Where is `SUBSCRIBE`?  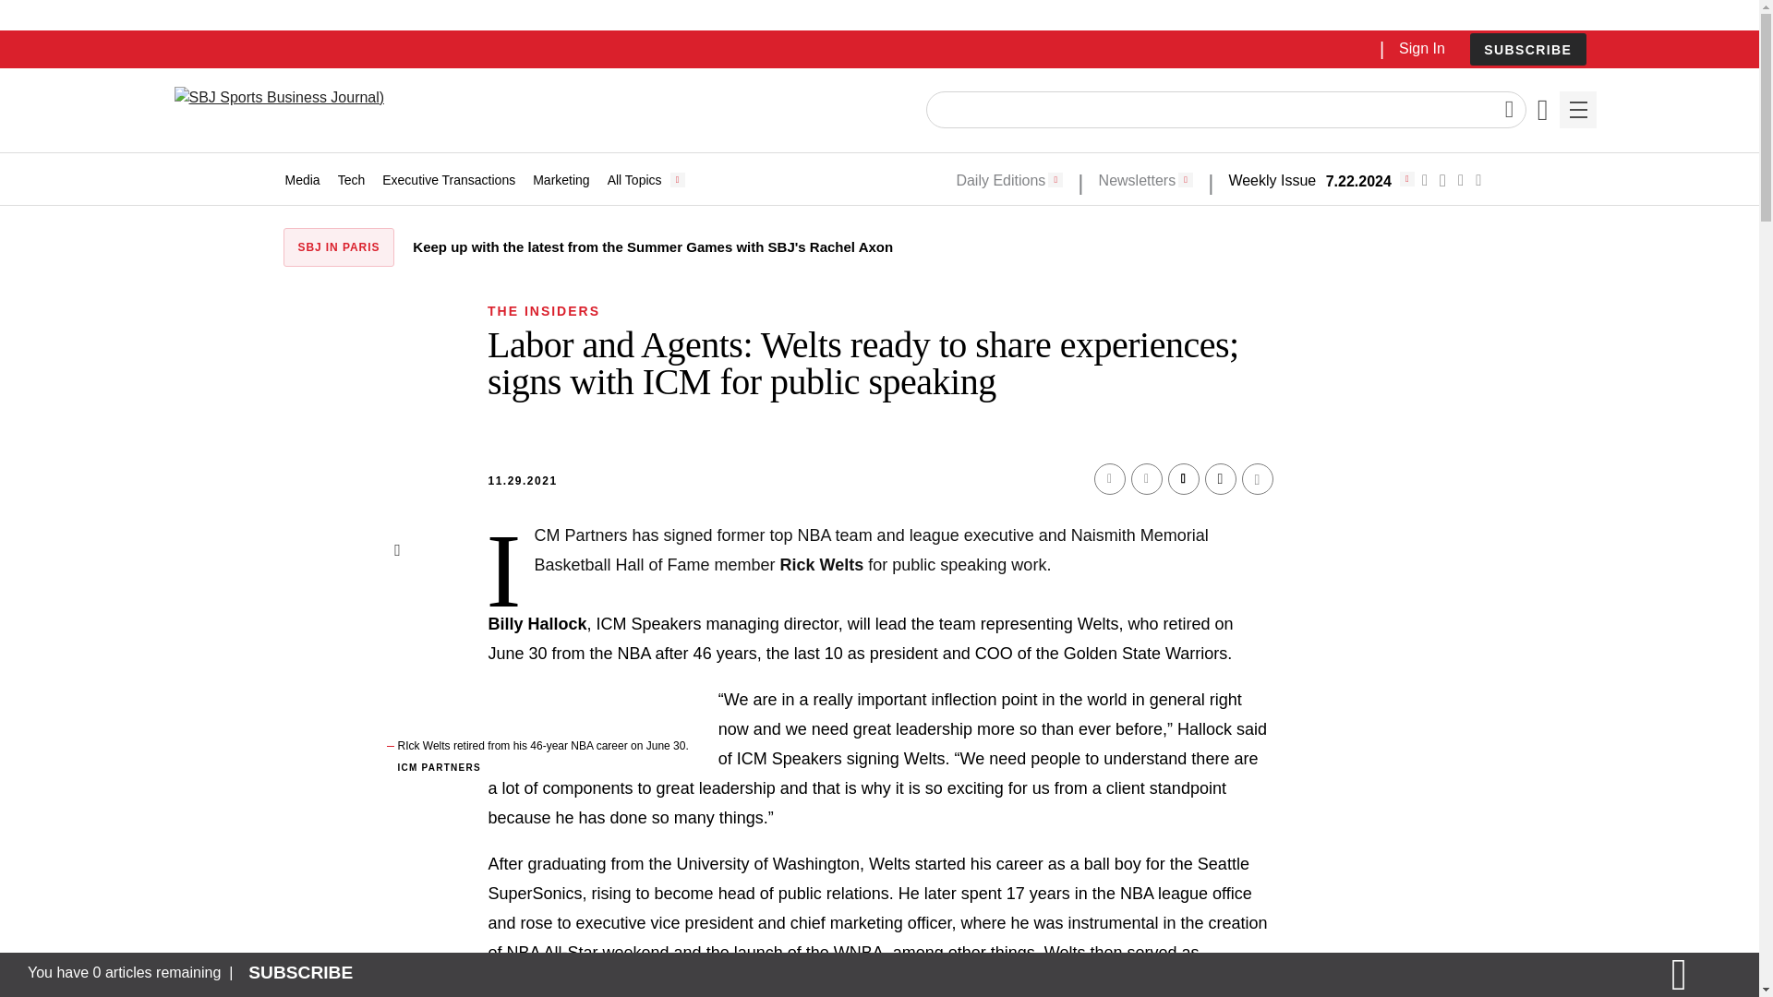 SUBSCRIBE is located at coordinates (1527, 49).